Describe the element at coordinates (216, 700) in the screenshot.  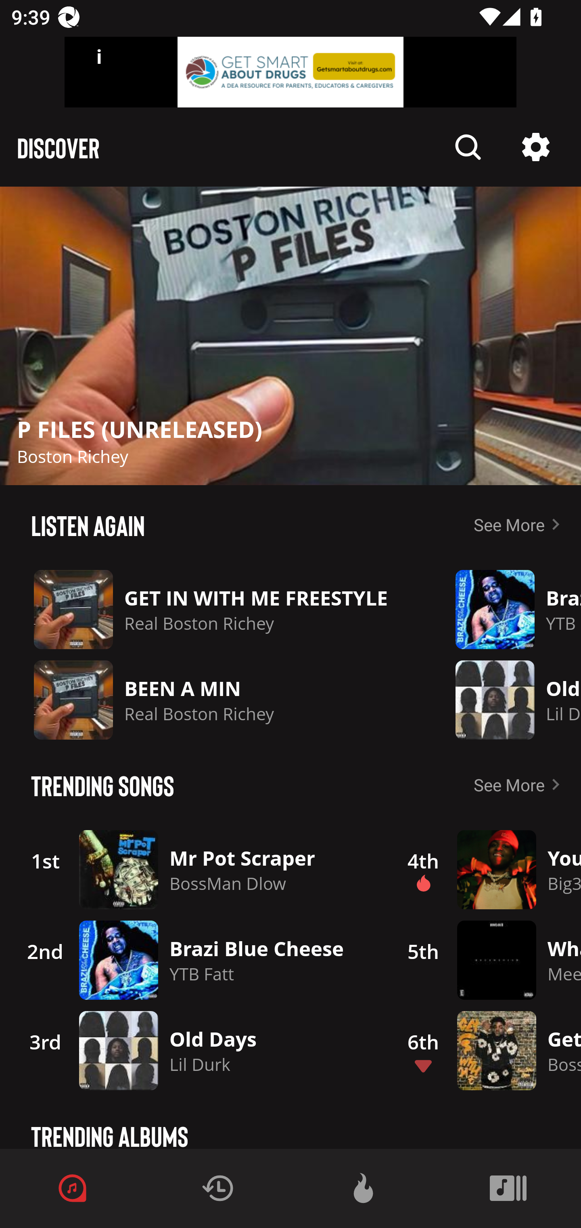
I see `Description BEEN A MIN Real Boston Richey` at that location.